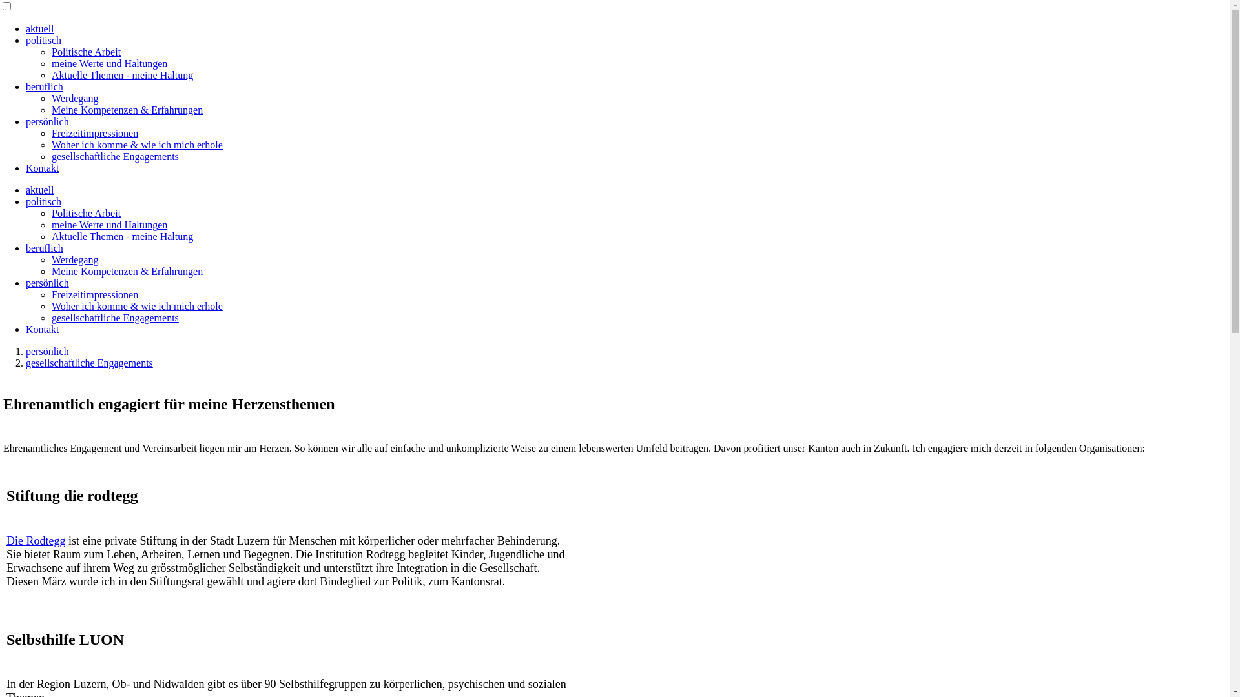 The image size is (1240, 697). Describe the element at coordinates (75, 98) in the screenshot. I see `Werdegang` at that location.